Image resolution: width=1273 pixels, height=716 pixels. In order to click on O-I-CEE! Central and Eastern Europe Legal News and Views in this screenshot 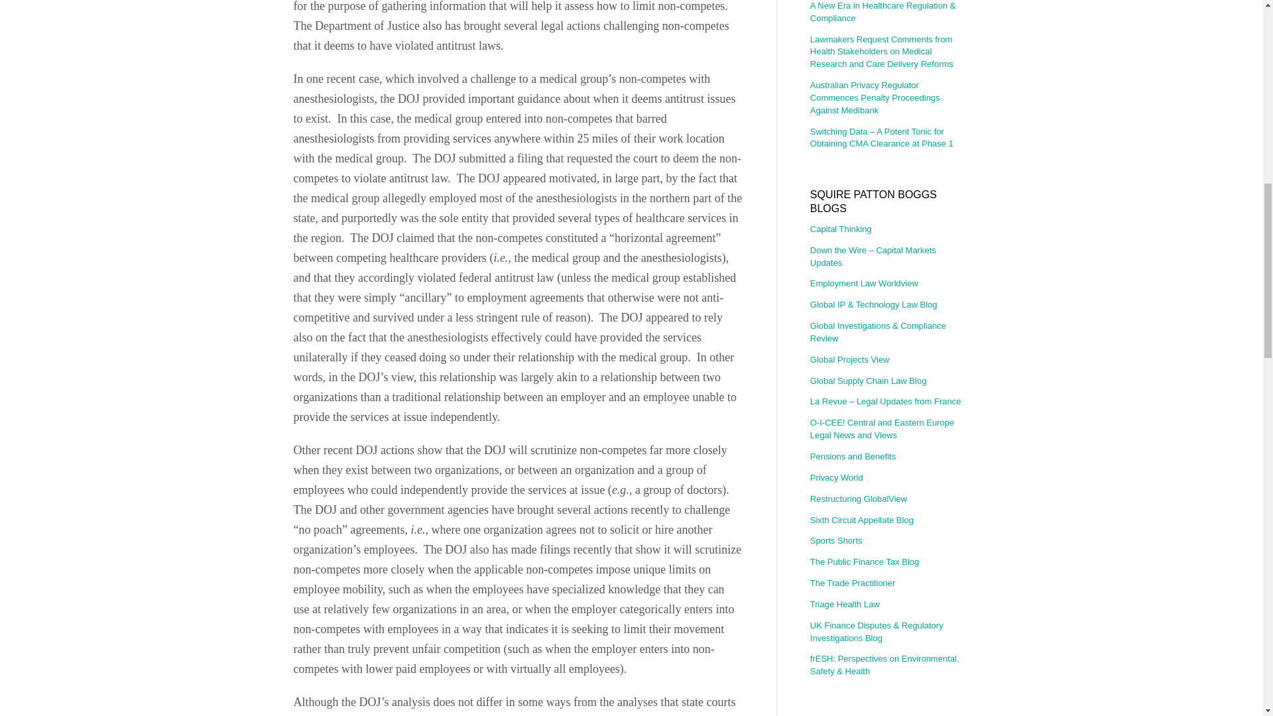, I will do `click(889, 430)`.